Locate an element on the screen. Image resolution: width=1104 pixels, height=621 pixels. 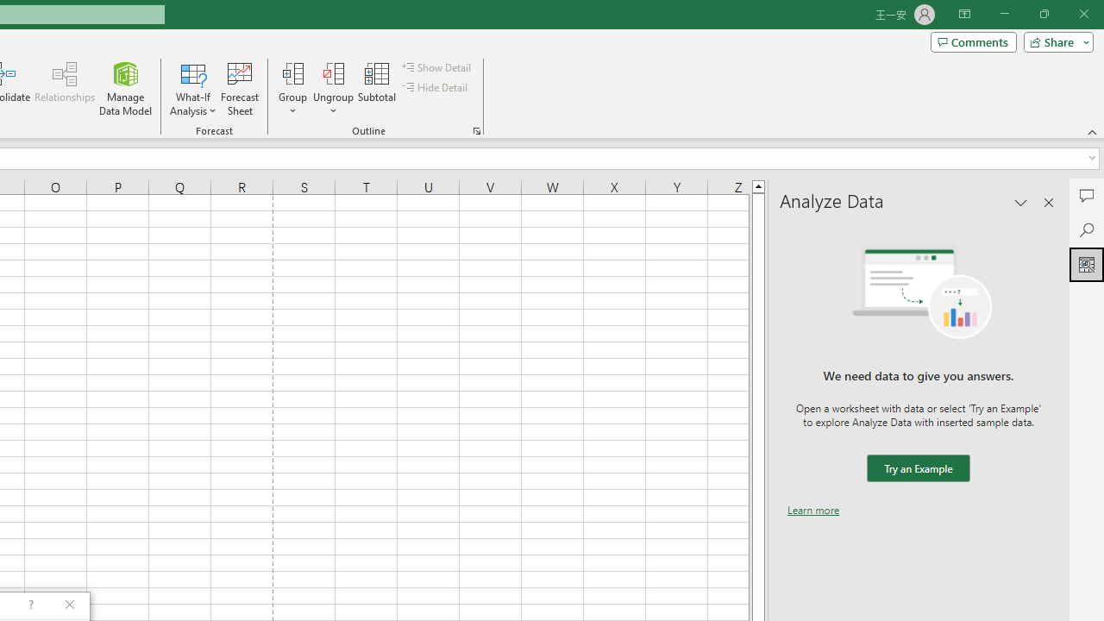
Subtotal is located at coordinates (378, 88).